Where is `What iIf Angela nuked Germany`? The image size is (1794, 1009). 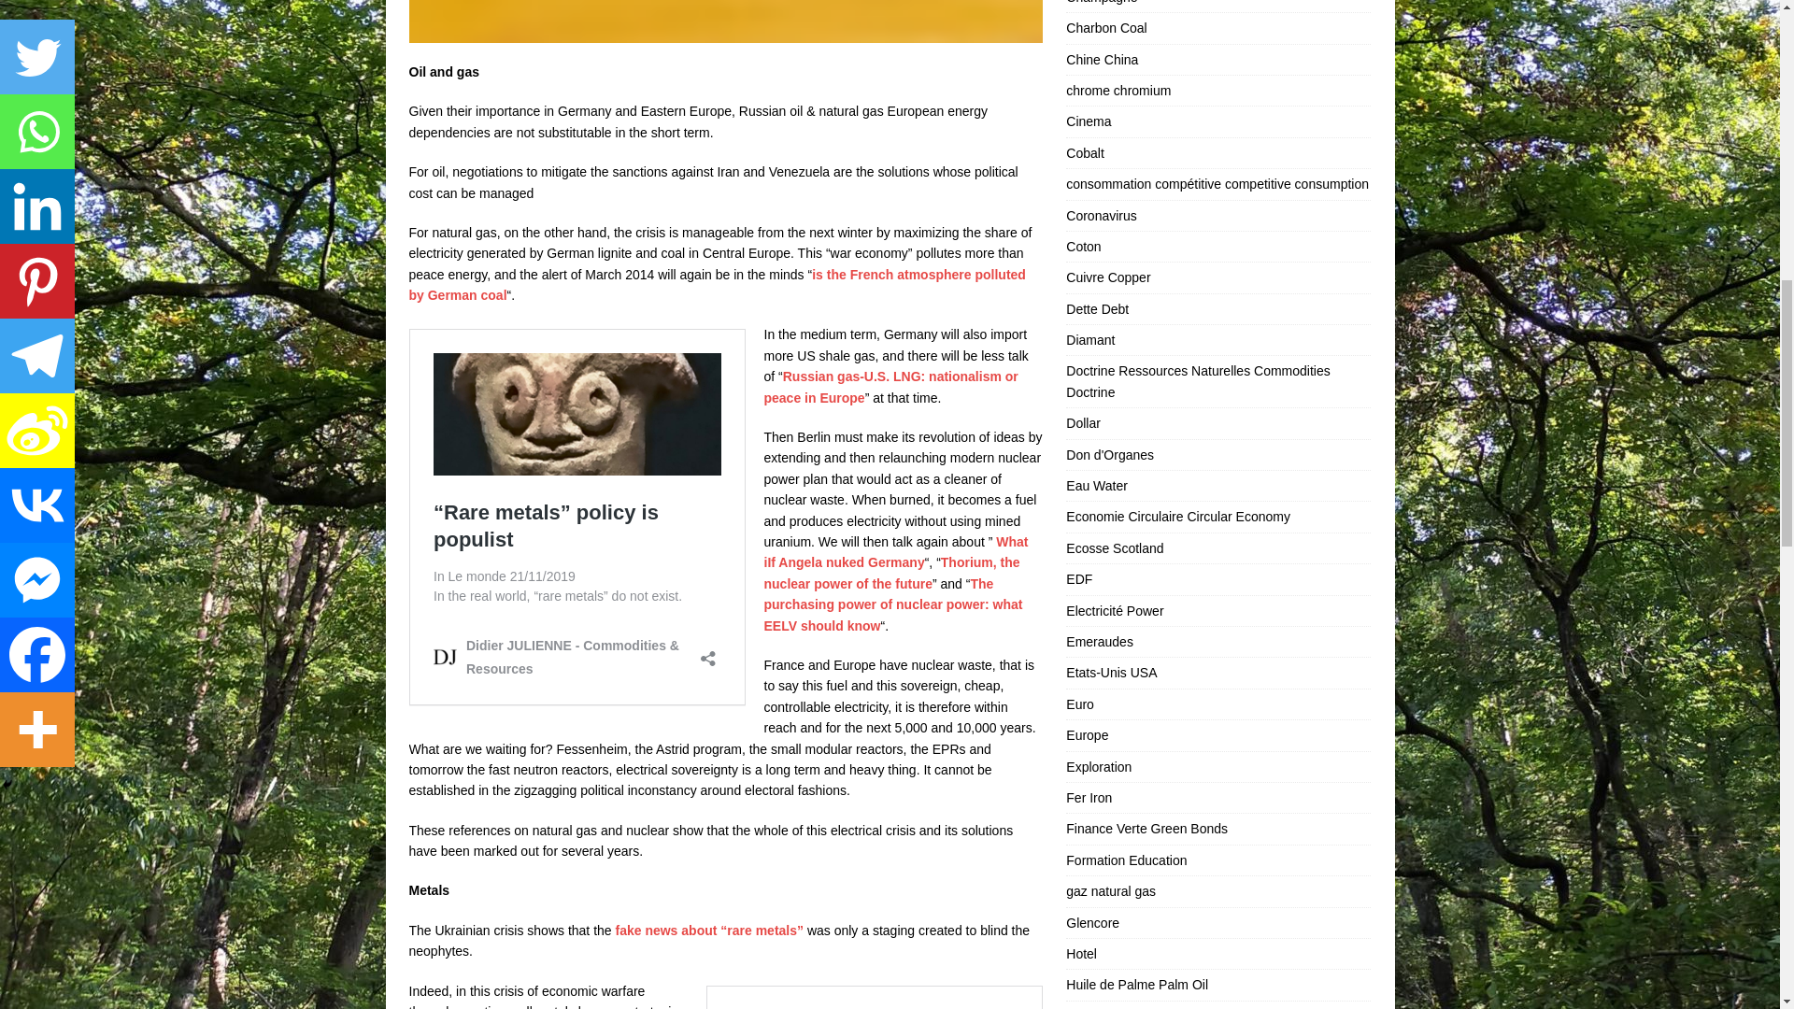
What iIf Angela nuked Germany is located at coordinates (895, 552).